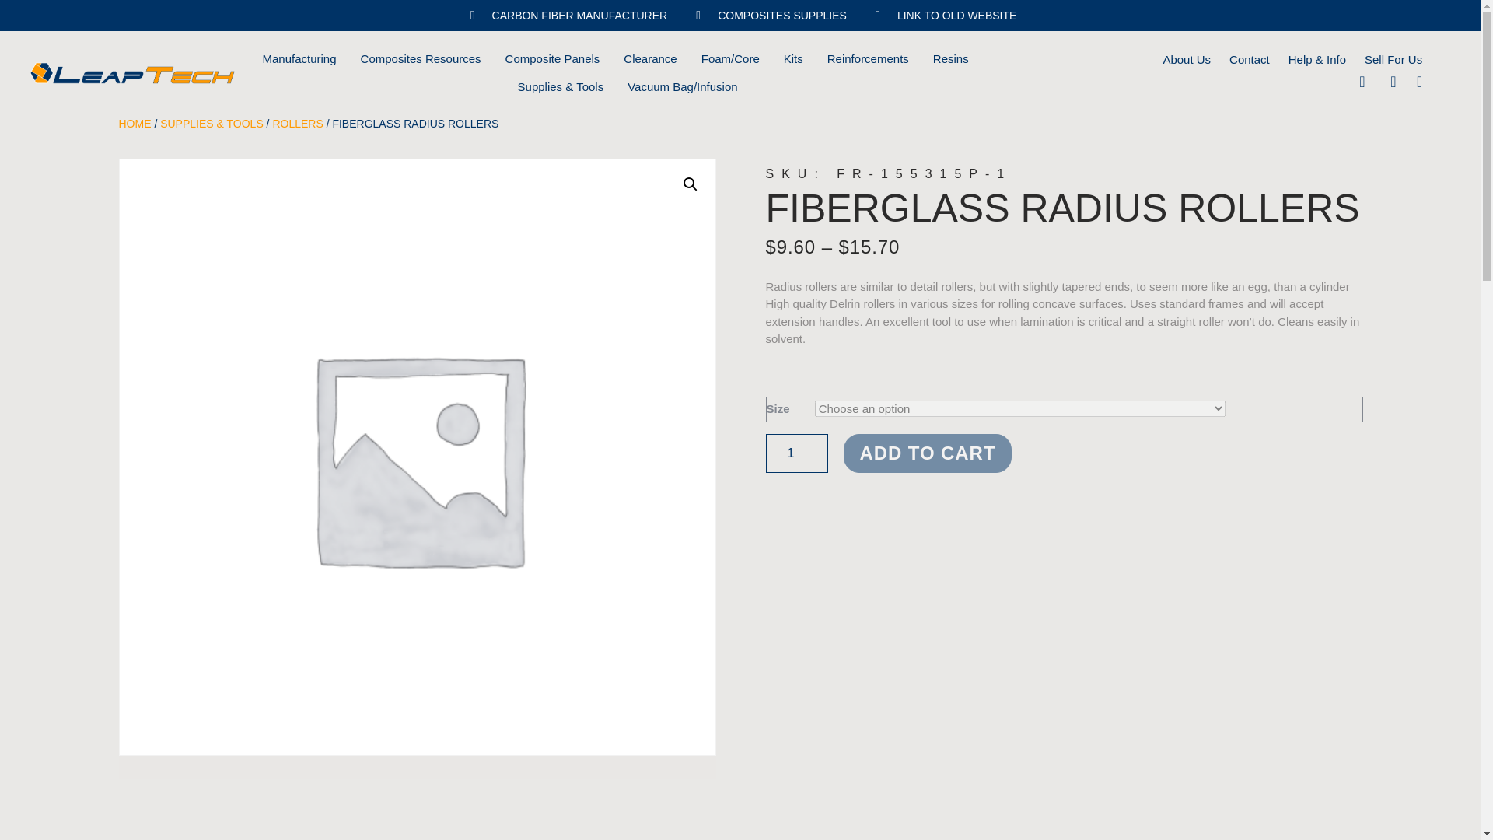 Image resolution: width=1493 pixels, height=840 pixels. What do you see at coordinates (566, 16) in the screenshot?
I see `CARBON FIBER MANUFACTURER` at bounding box center [566, 16].